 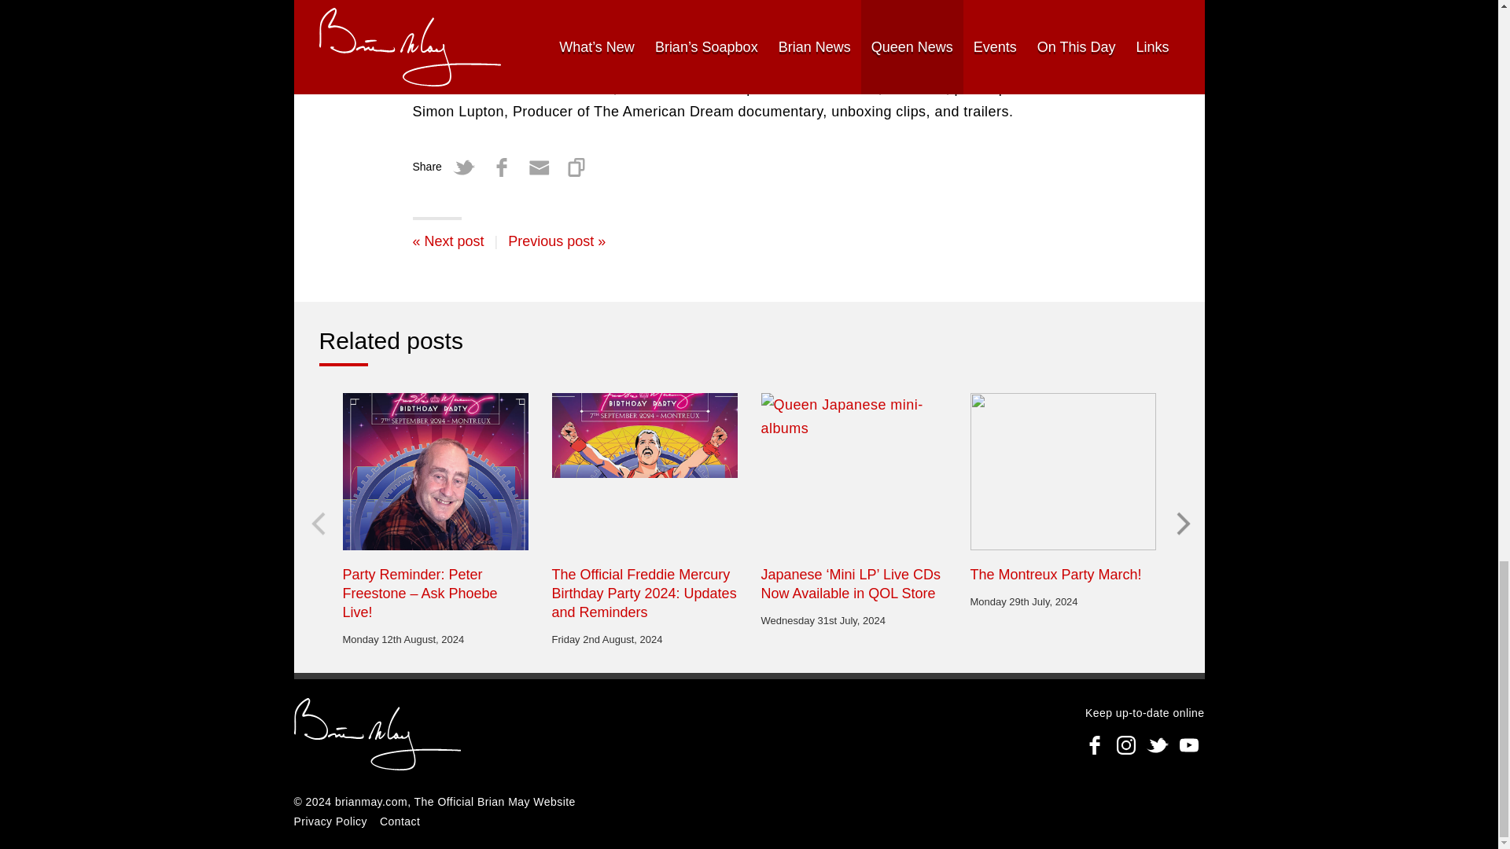 I want to click on Click here, so click(x=447, y=3).